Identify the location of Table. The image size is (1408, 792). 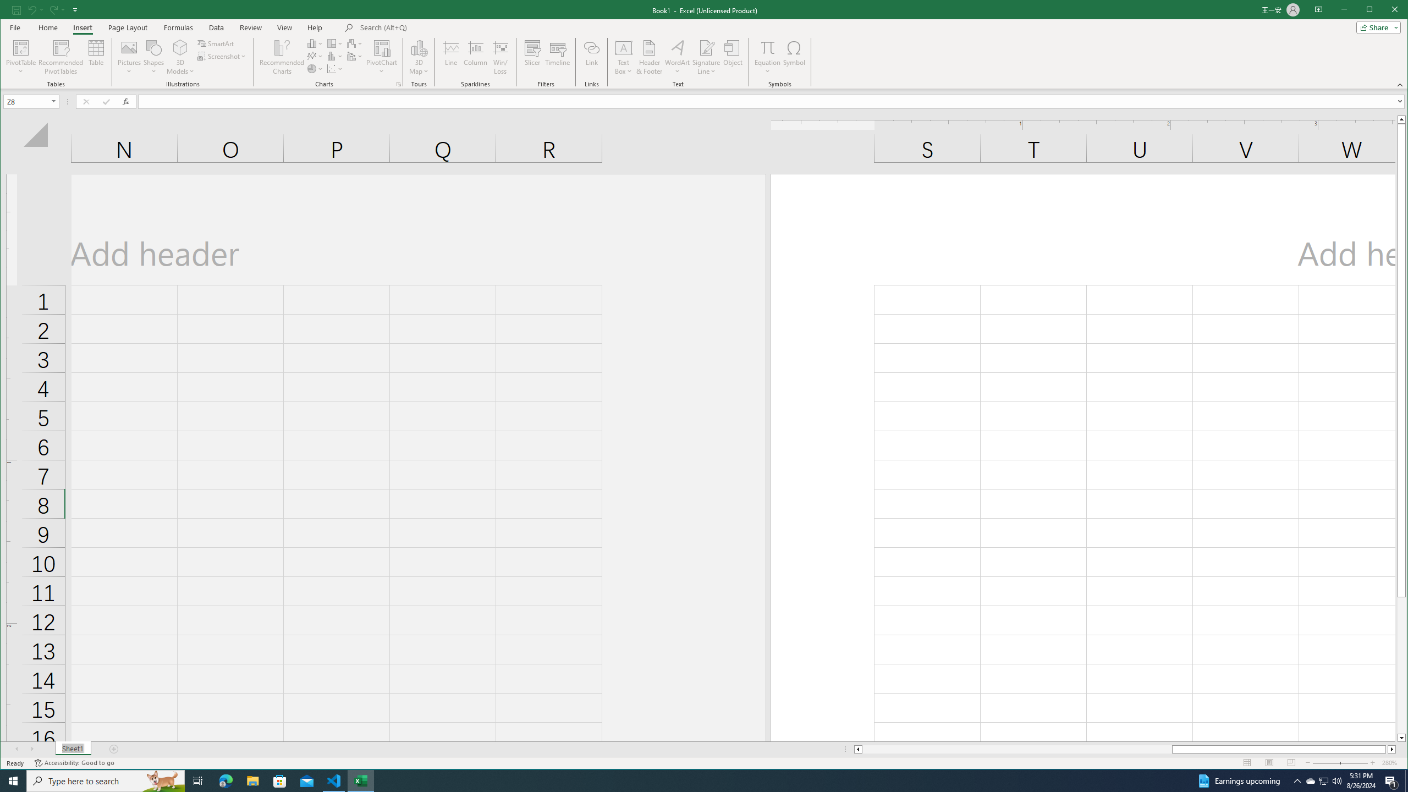
(96, 57).